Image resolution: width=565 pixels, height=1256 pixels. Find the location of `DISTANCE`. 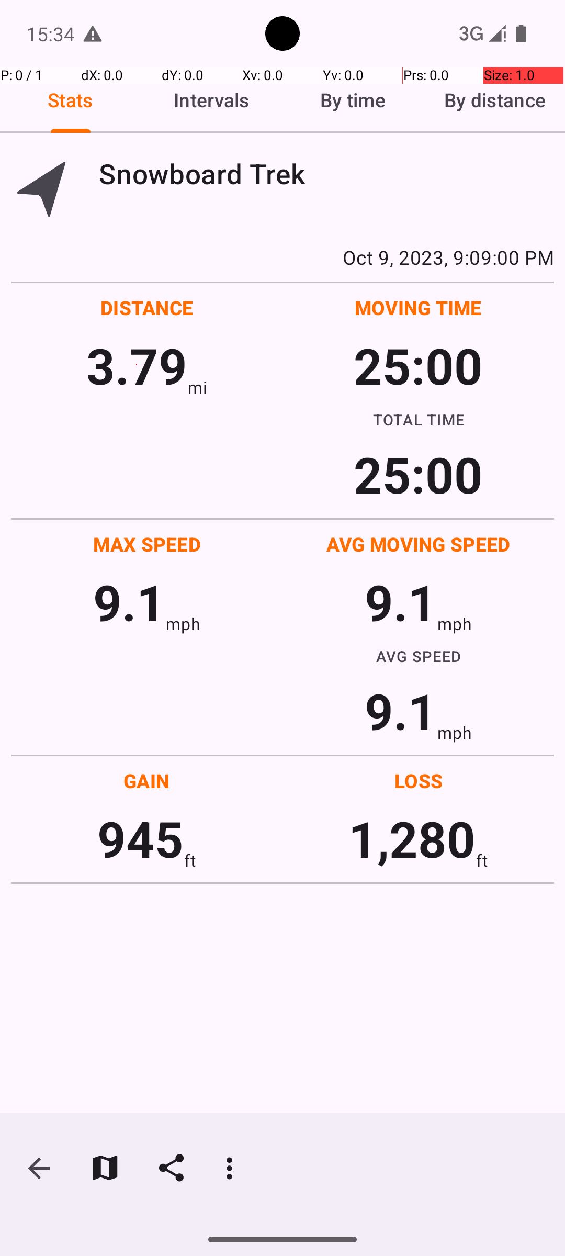

DISTANCE is located at coordinates (147, 308).